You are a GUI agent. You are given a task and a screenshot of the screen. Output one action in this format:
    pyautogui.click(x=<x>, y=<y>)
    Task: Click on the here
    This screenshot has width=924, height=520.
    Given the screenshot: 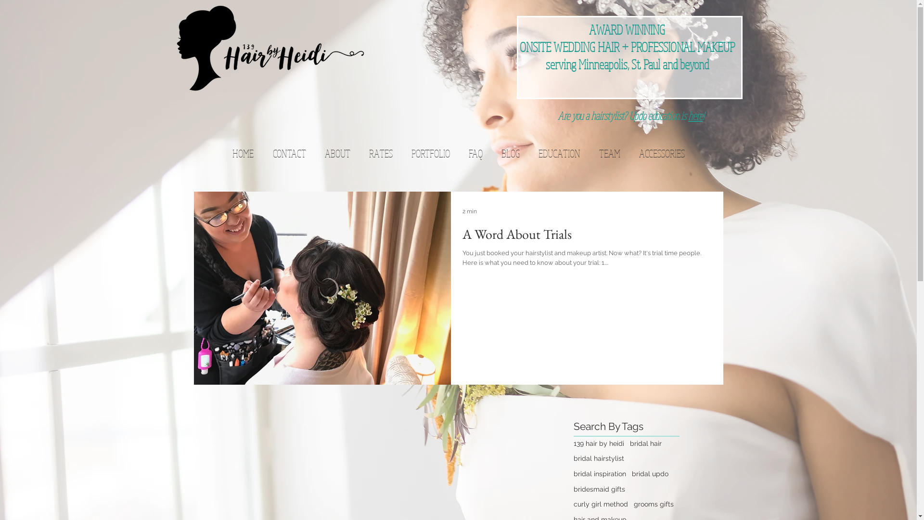 What is the action you would take?
    pyautogui.click(x=695, y=116)
    